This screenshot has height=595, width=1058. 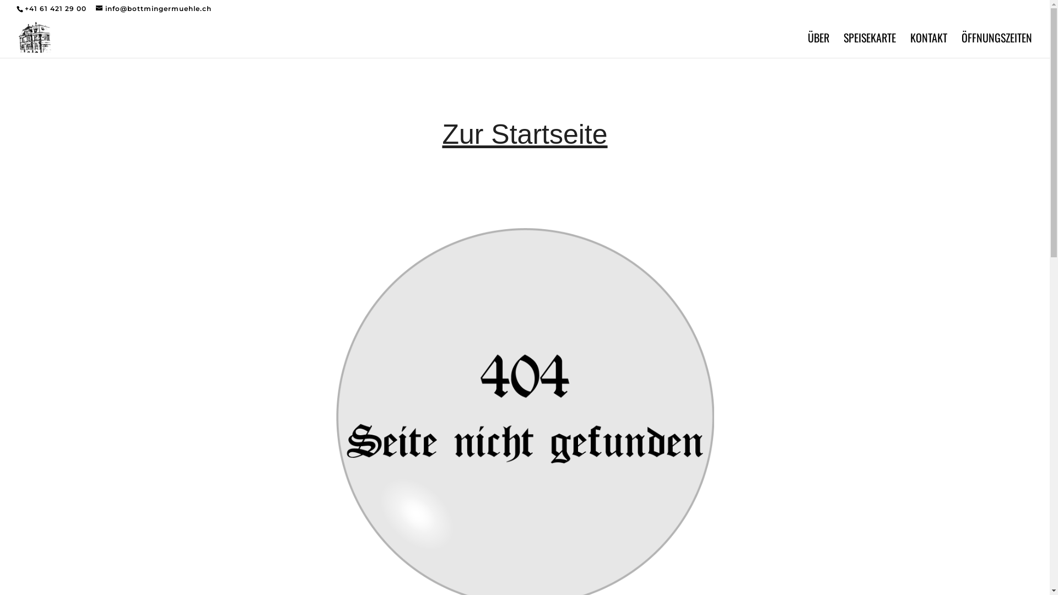 I want to click on KONTAKT, so click(x=929, y=46).